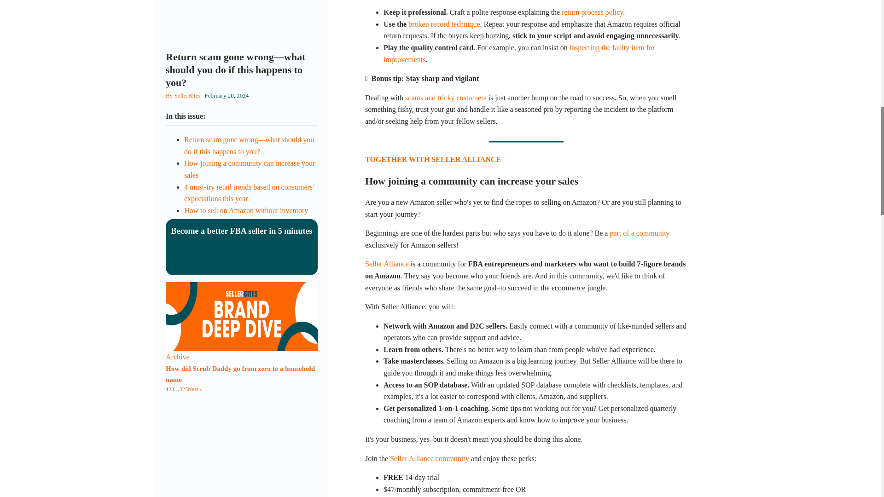 The image size is (884, 497). I want to click on Seller Alliance, so click(387, 264).